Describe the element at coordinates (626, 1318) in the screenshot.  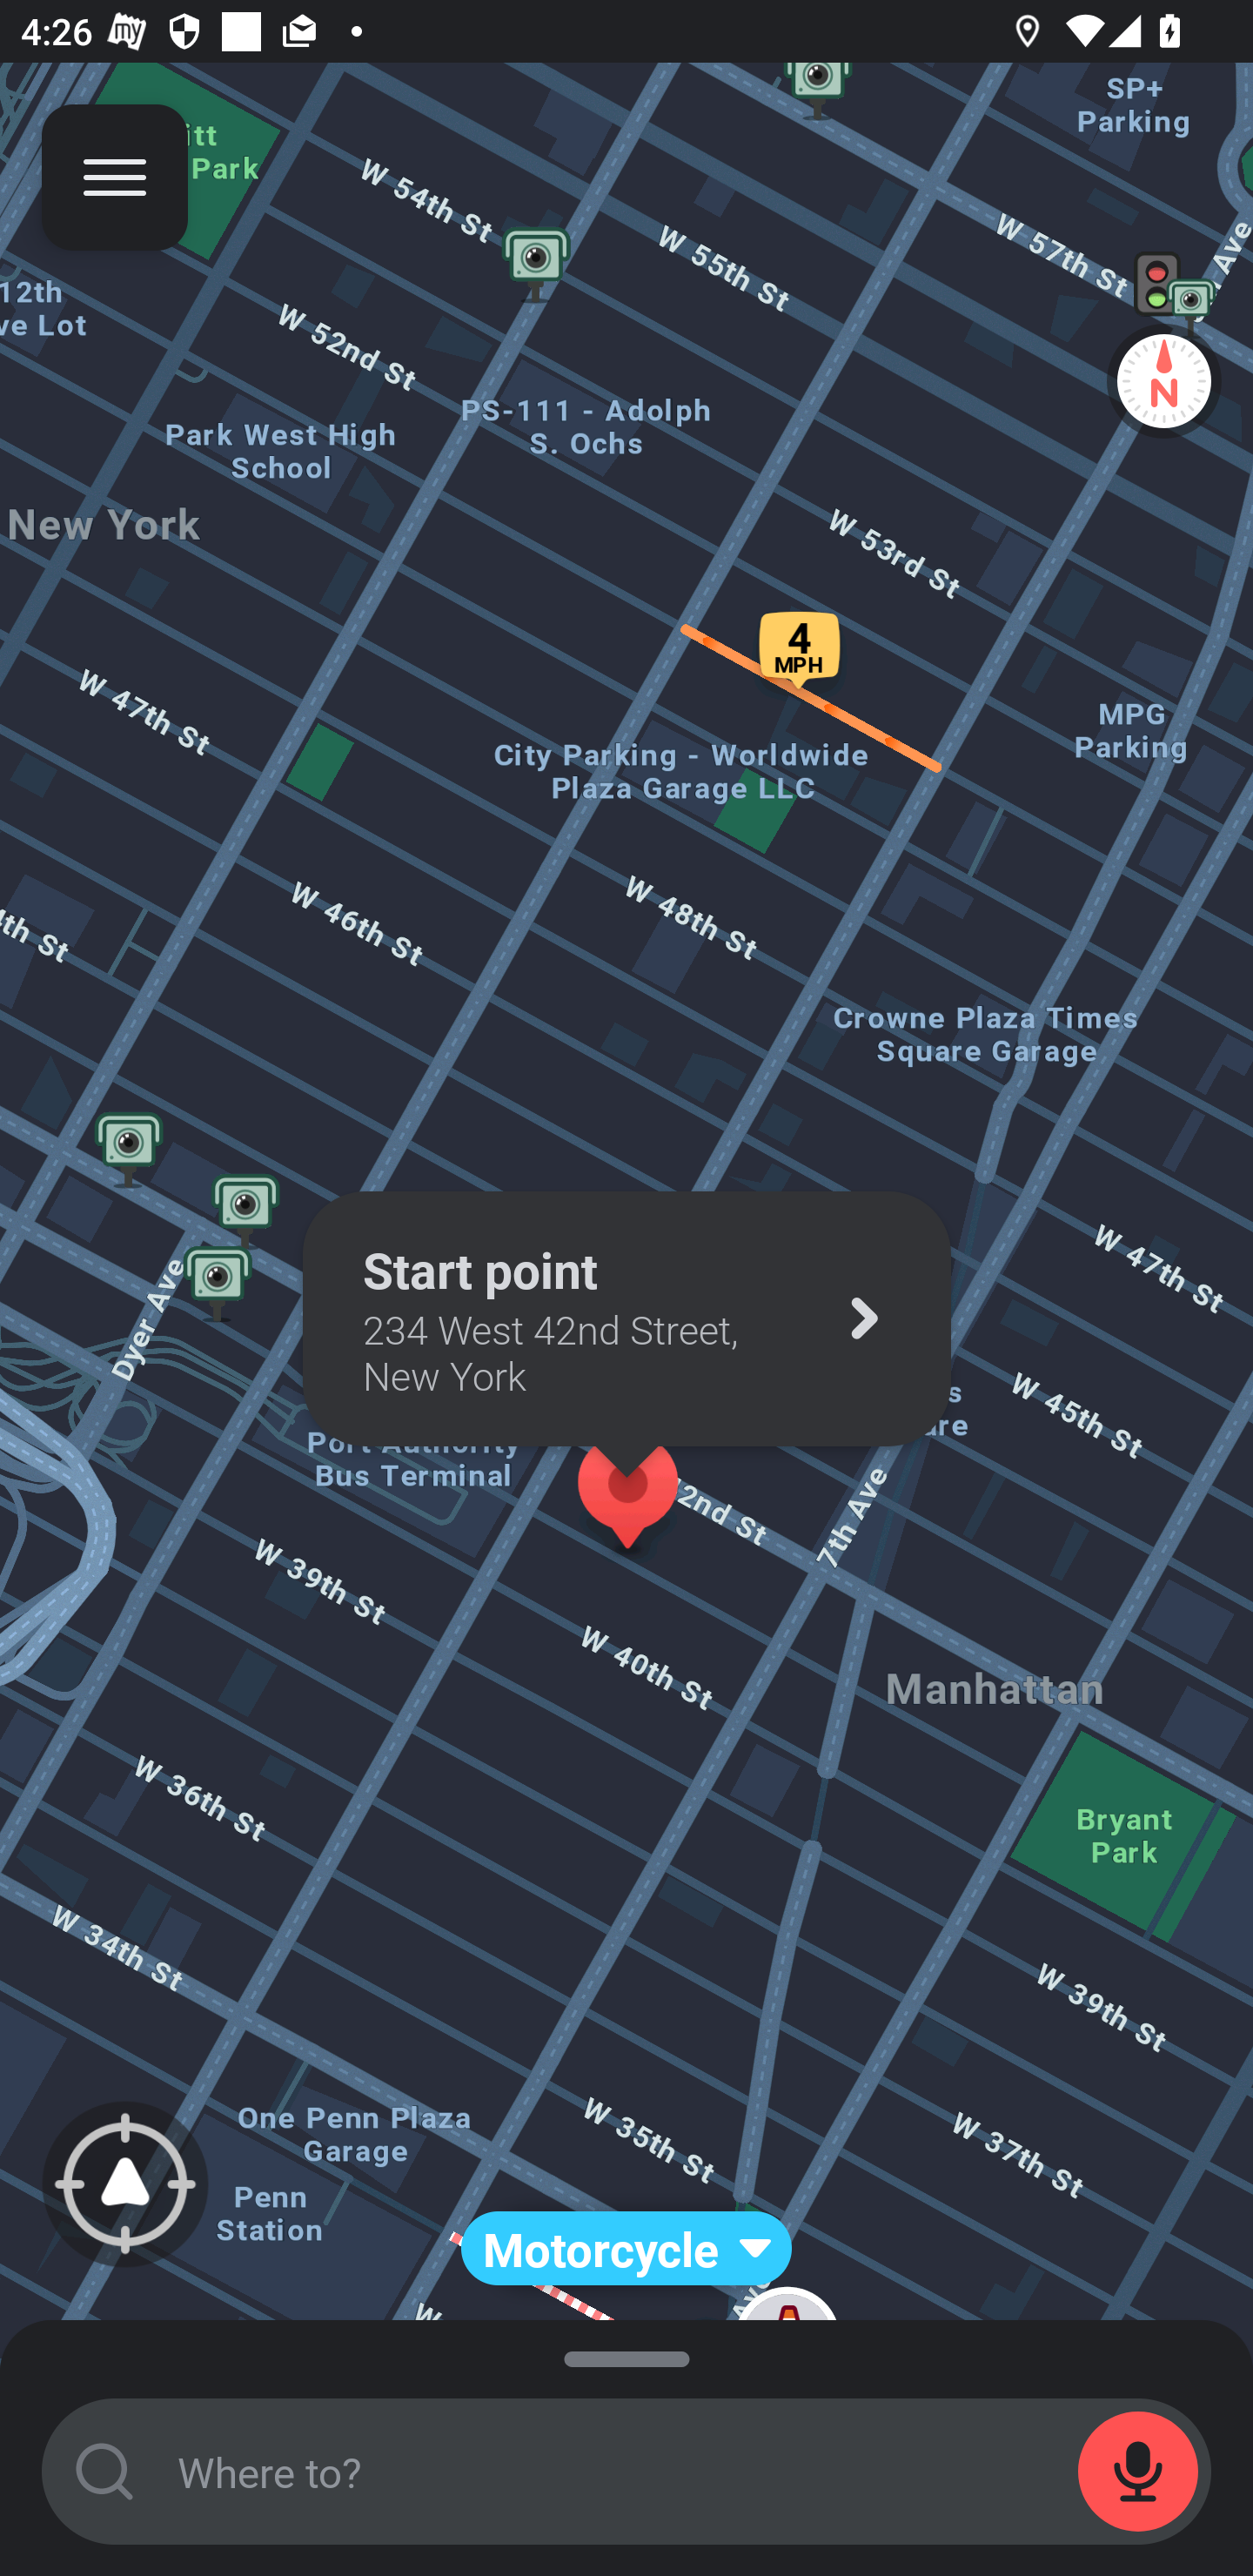
I see `Start point 234 West 42nd Street, New York` at that location.